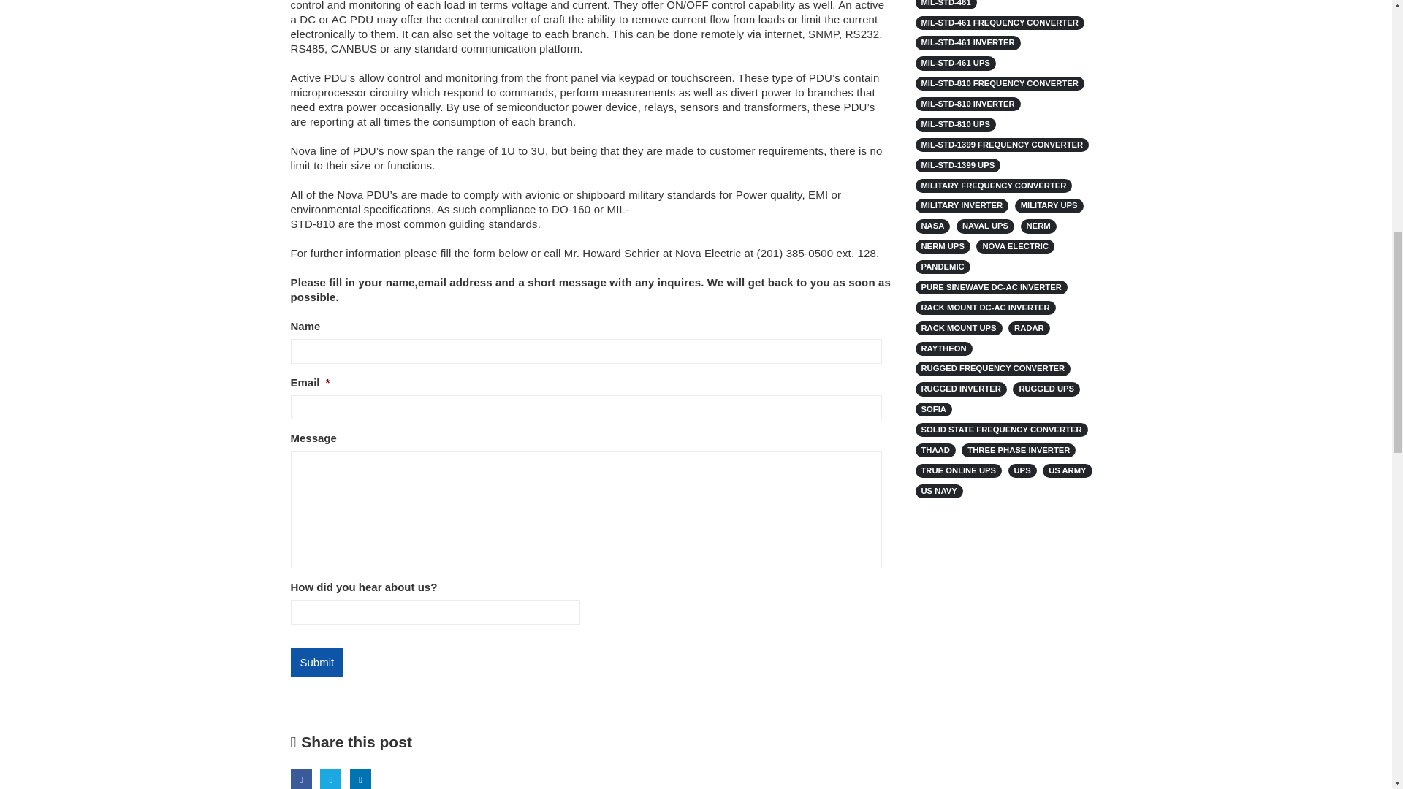 The width and height of the screenshot is (1403, 789). I want to click on Submit, so click(317, 662).